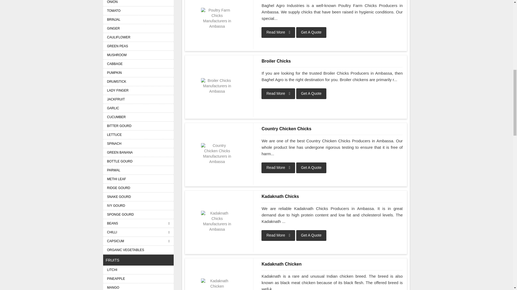 The image size is (517, 290). What do you see at coordinates (311, 94) in the screenshot?
I see `Get A Quote` at bounding box center [311, 94].